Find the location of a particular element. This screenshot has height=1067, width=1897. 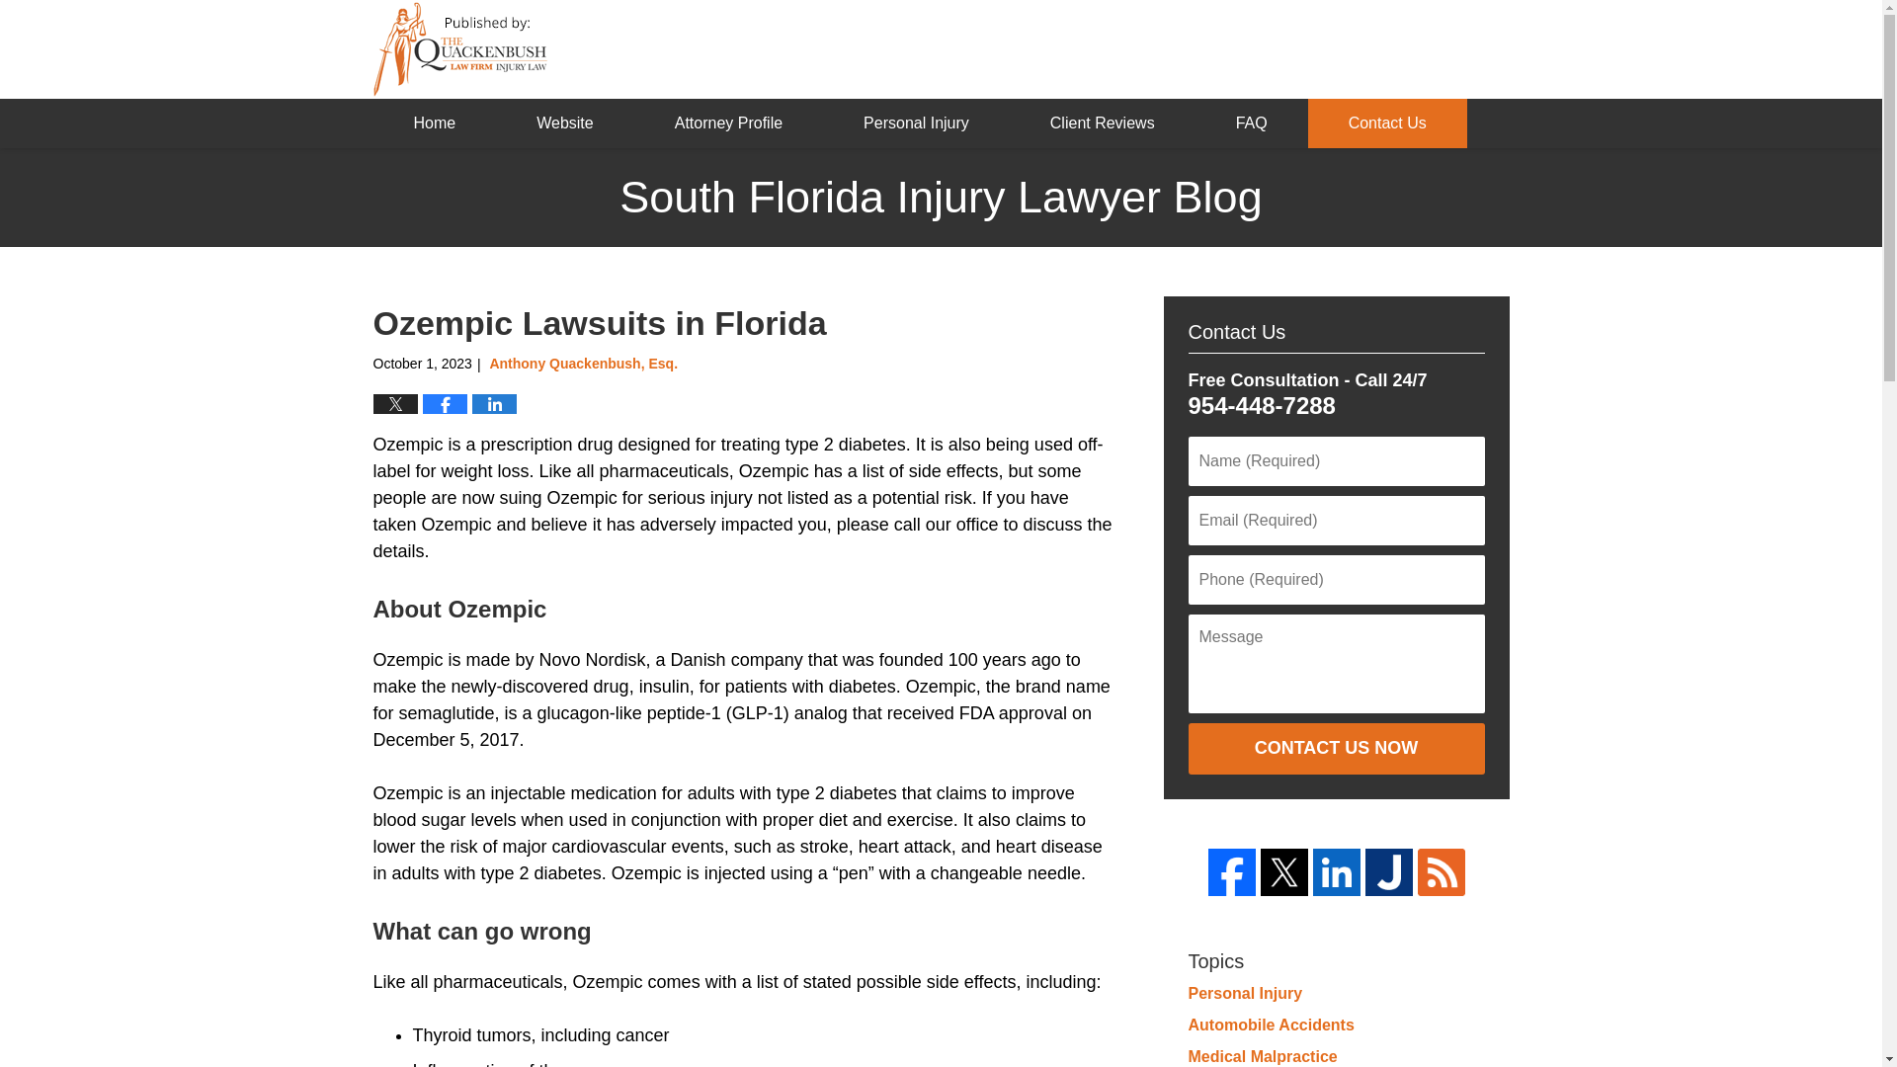

Attorney Profile is located at coordinates (728, 123).